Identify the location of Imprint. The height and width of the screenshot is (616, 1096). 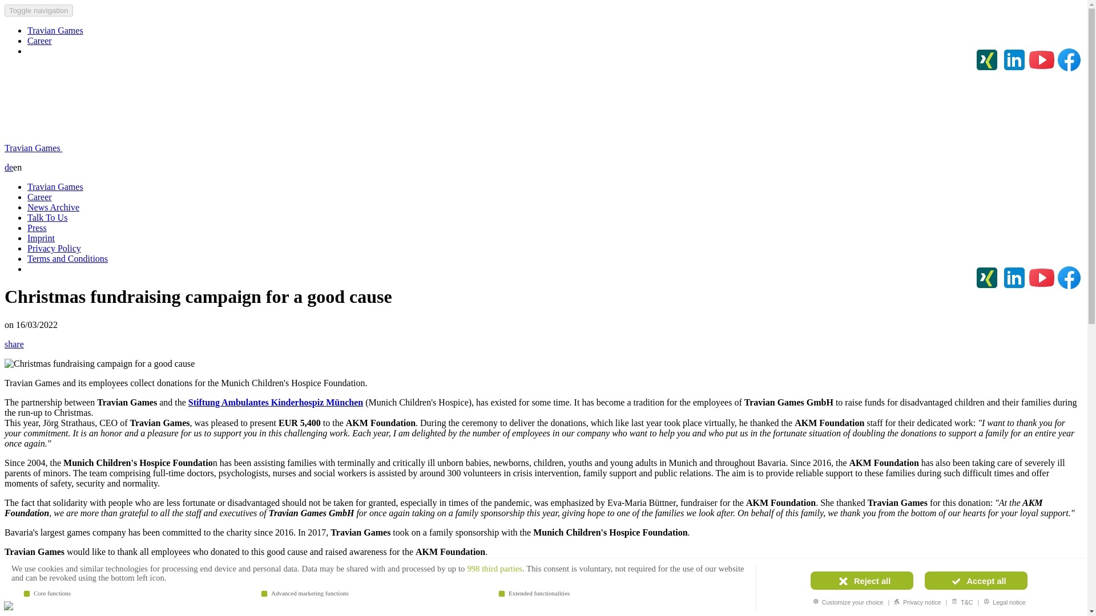
(41, 238).